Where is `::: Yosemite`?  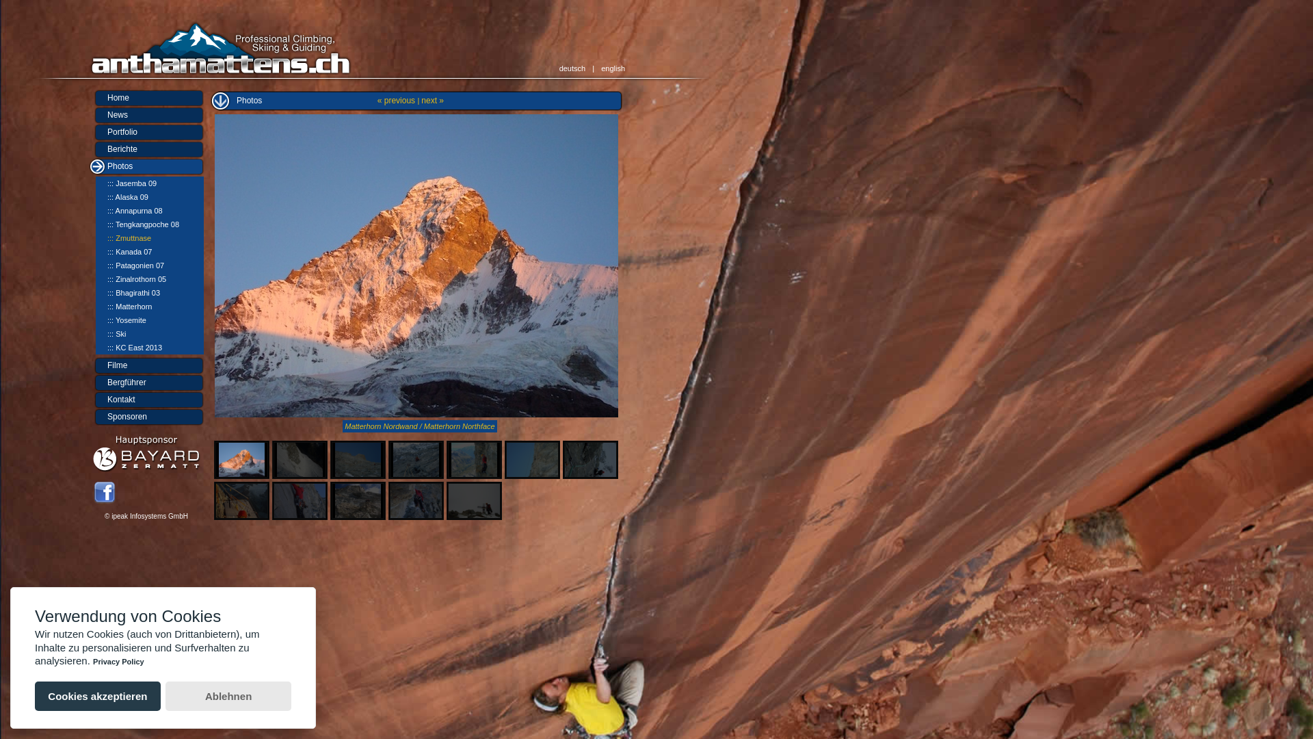 ::: Yosemite is located at coordinates (118, 320).